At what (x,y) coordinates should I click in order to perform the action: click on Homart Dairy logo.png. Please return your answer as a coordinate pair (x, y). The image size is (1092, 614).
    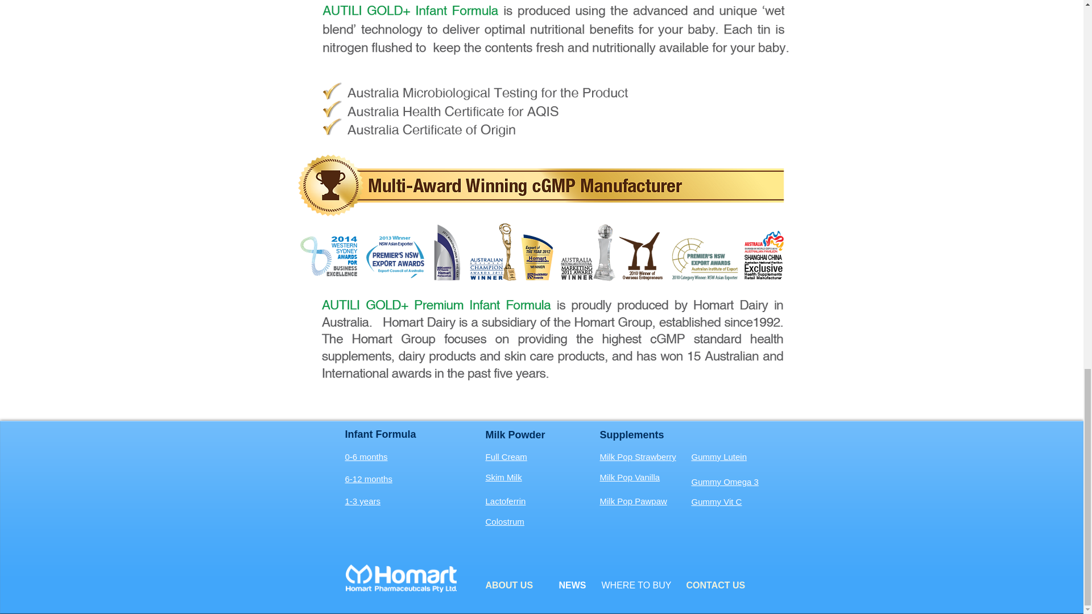
    Looking at the image, I should click on (401, 579).